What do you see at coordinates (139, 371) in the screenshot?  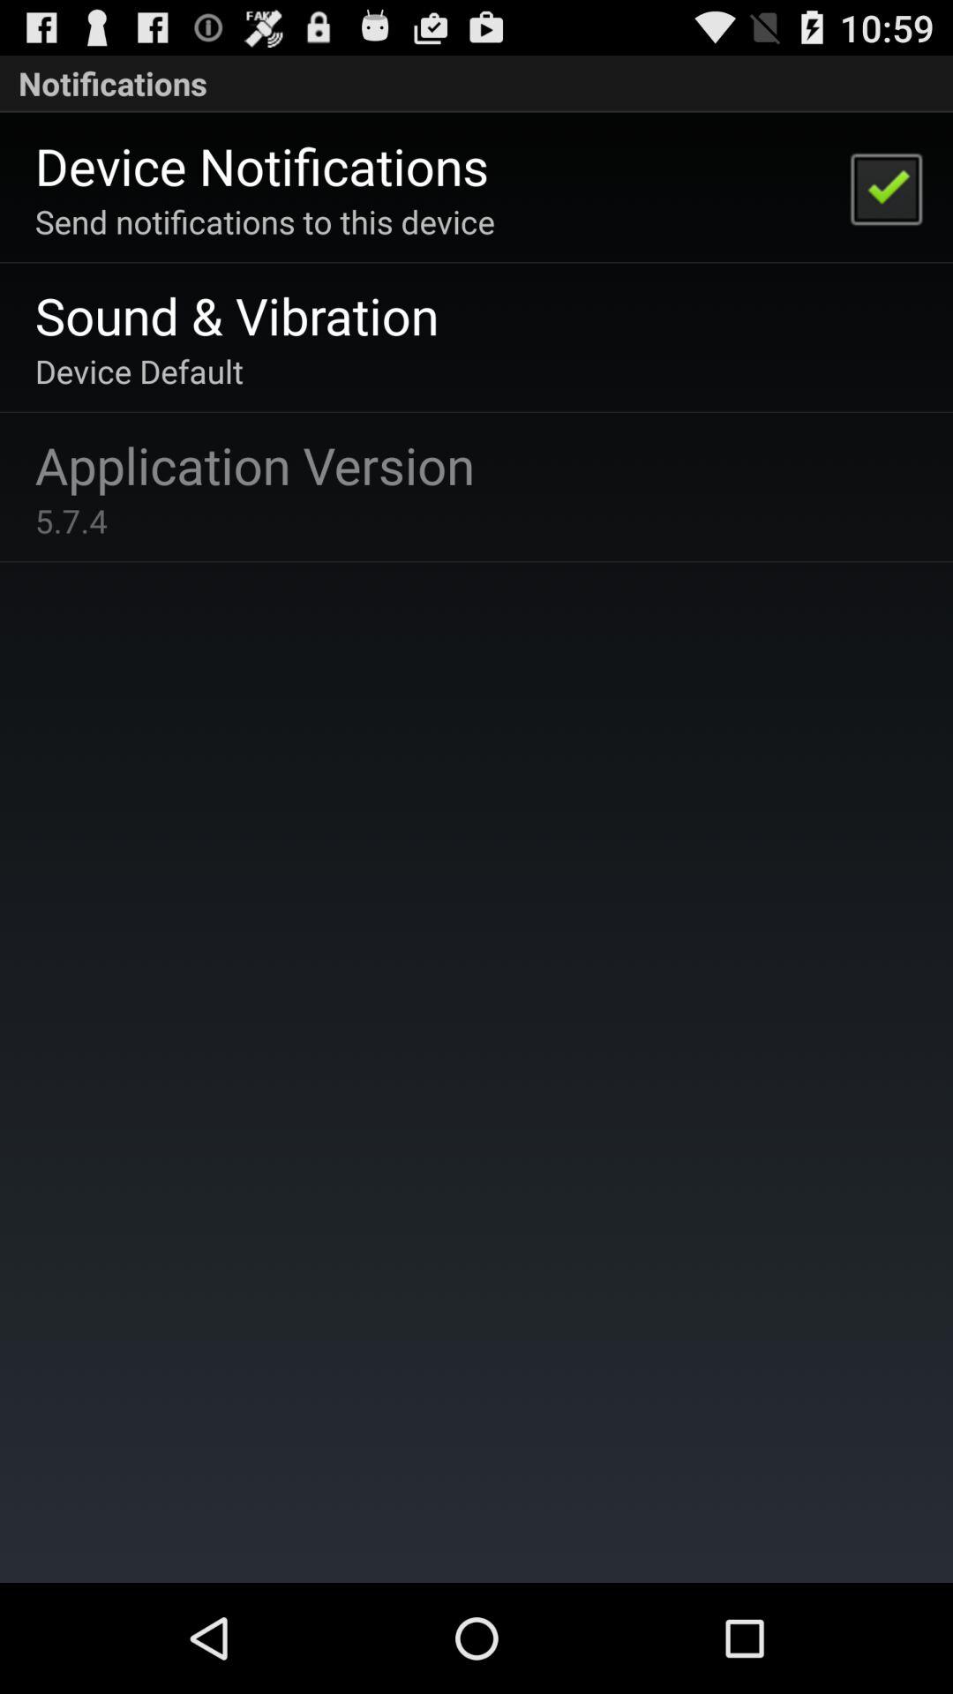 I see `scroll until device default icon` at bounding box center [139, 371].